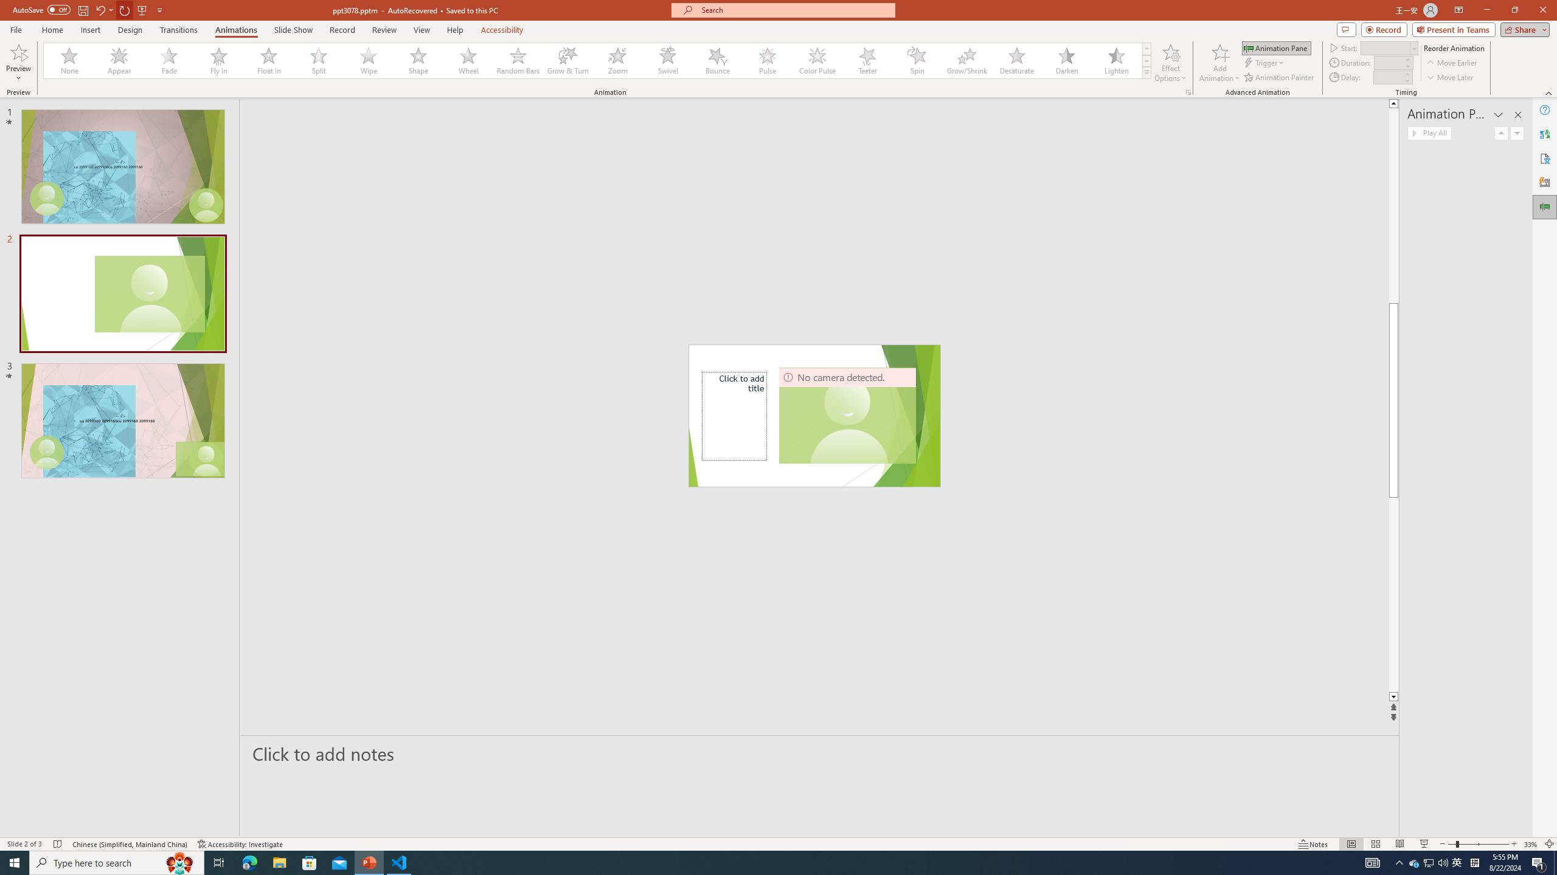  I want to click on Animation Delay, so click(1387, 77).